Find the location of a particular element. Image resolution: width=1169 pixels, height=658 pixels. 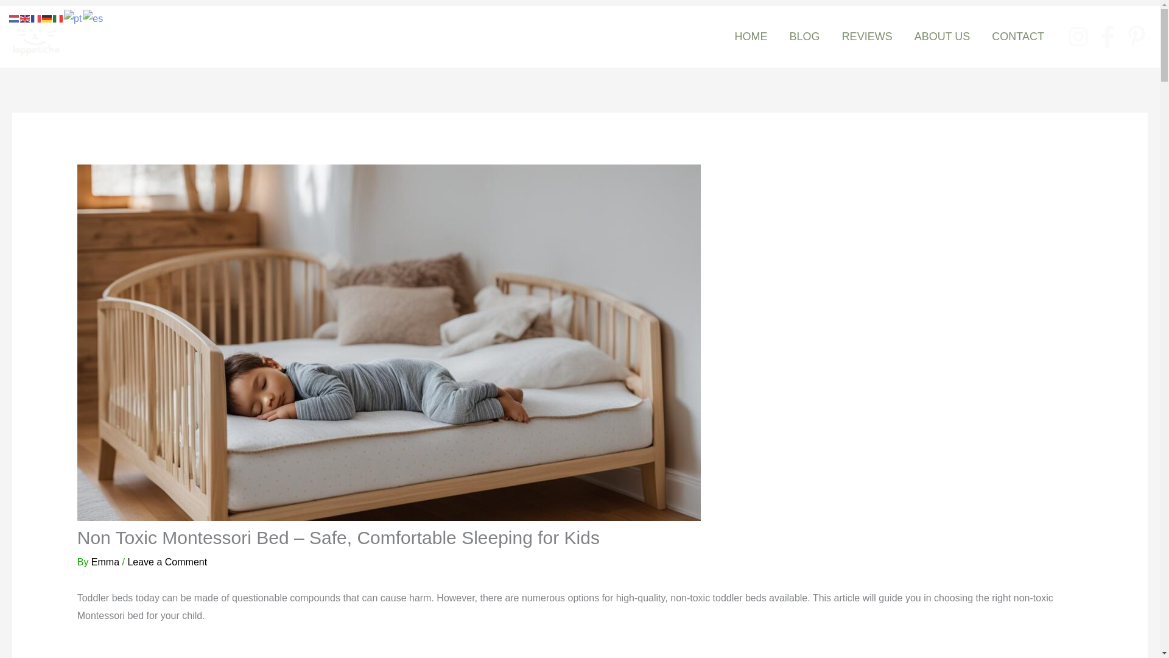

HOME is located at coordinates (751, 37).